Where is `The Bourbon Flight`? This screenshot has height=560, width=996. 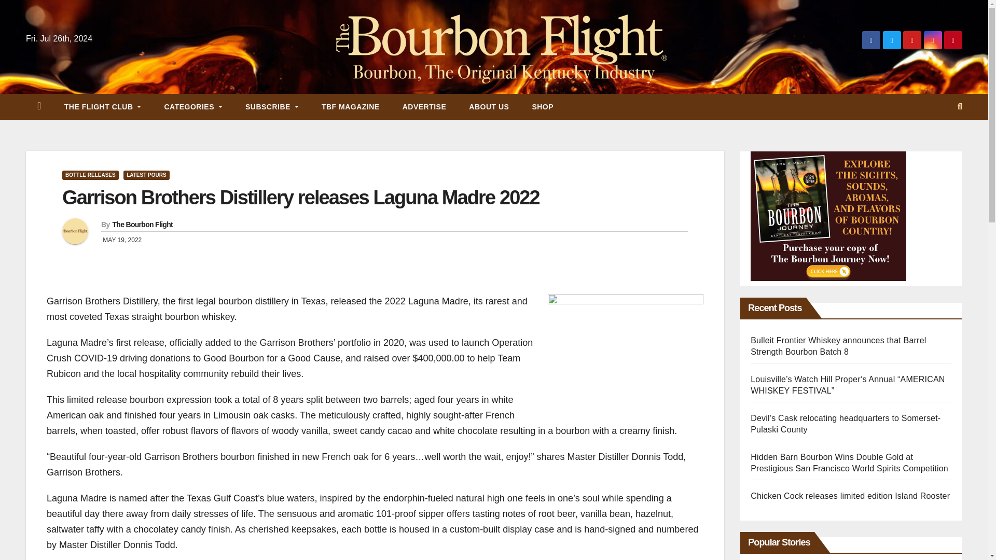 The Bourbon Flight is located at coordinates (142, 224).